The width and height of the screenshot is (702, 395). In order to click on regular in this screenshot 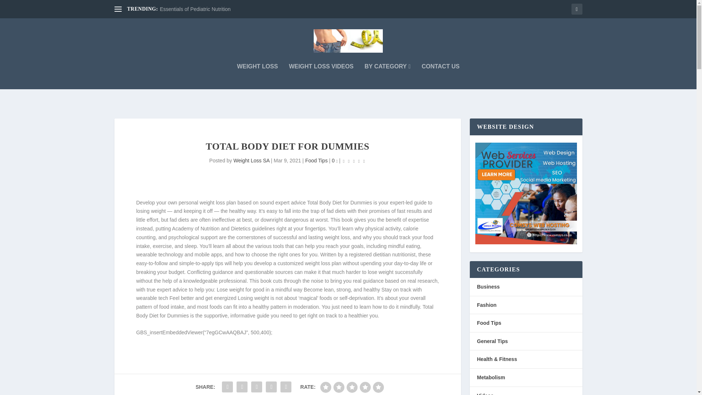, I will do `click(352, 387)`.